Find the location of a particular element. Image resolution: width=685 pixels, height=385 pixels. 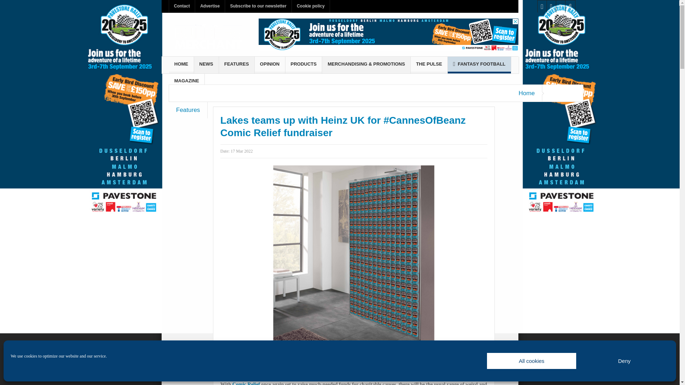

3rd party ad content is located at coordinates (354, 364).